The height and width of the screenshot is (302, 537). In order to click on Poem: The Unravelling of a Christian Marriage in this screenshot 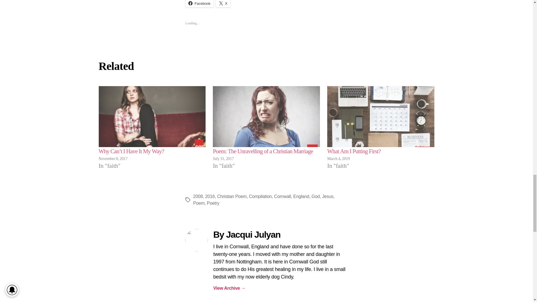, I will do `click(263, 152)`.